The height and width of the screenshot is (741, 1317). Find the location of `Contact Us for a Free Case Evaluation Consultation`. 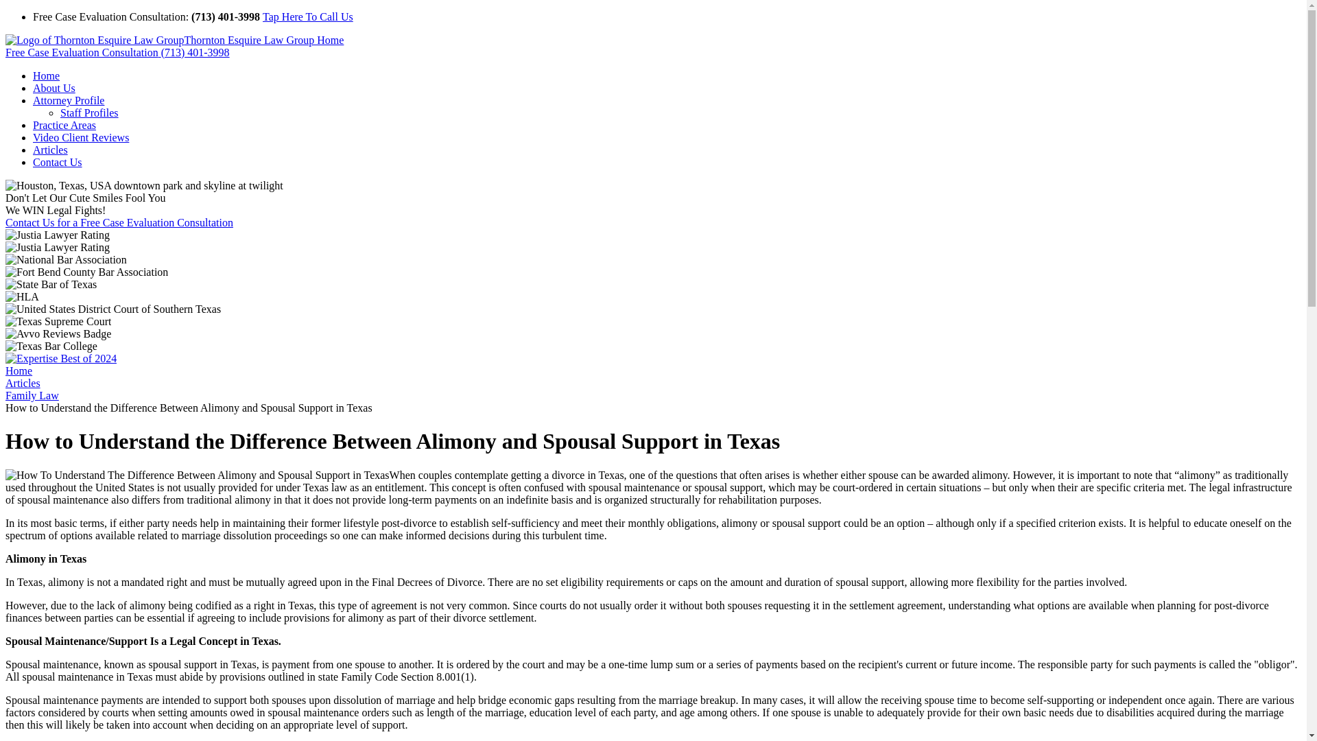

Contact Us for a Free Case Evaluation Consultation is located at coordinates (119, 222).